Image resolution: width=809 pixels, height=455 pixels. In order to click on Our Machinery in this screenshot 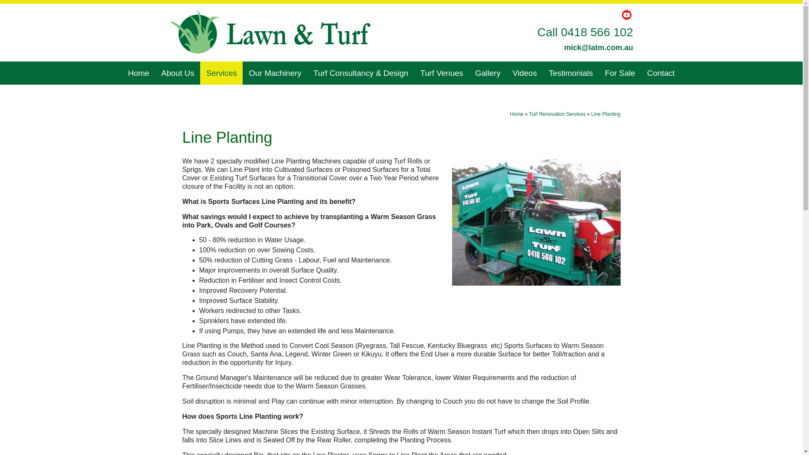, I will do `click(276, 73)`.